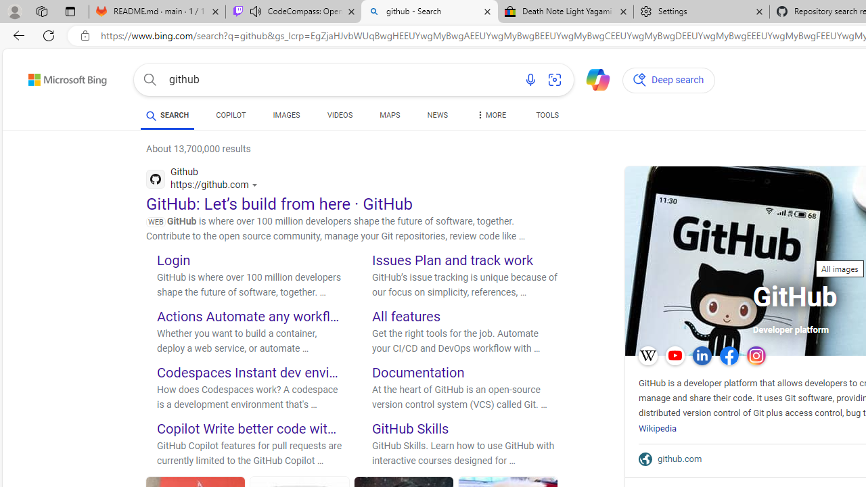 The height and width of the screenshot is (487, 866). Describe the element at coordinates (645, 459) in the screenshot. I see `Class: sp-ofsite` at that location.